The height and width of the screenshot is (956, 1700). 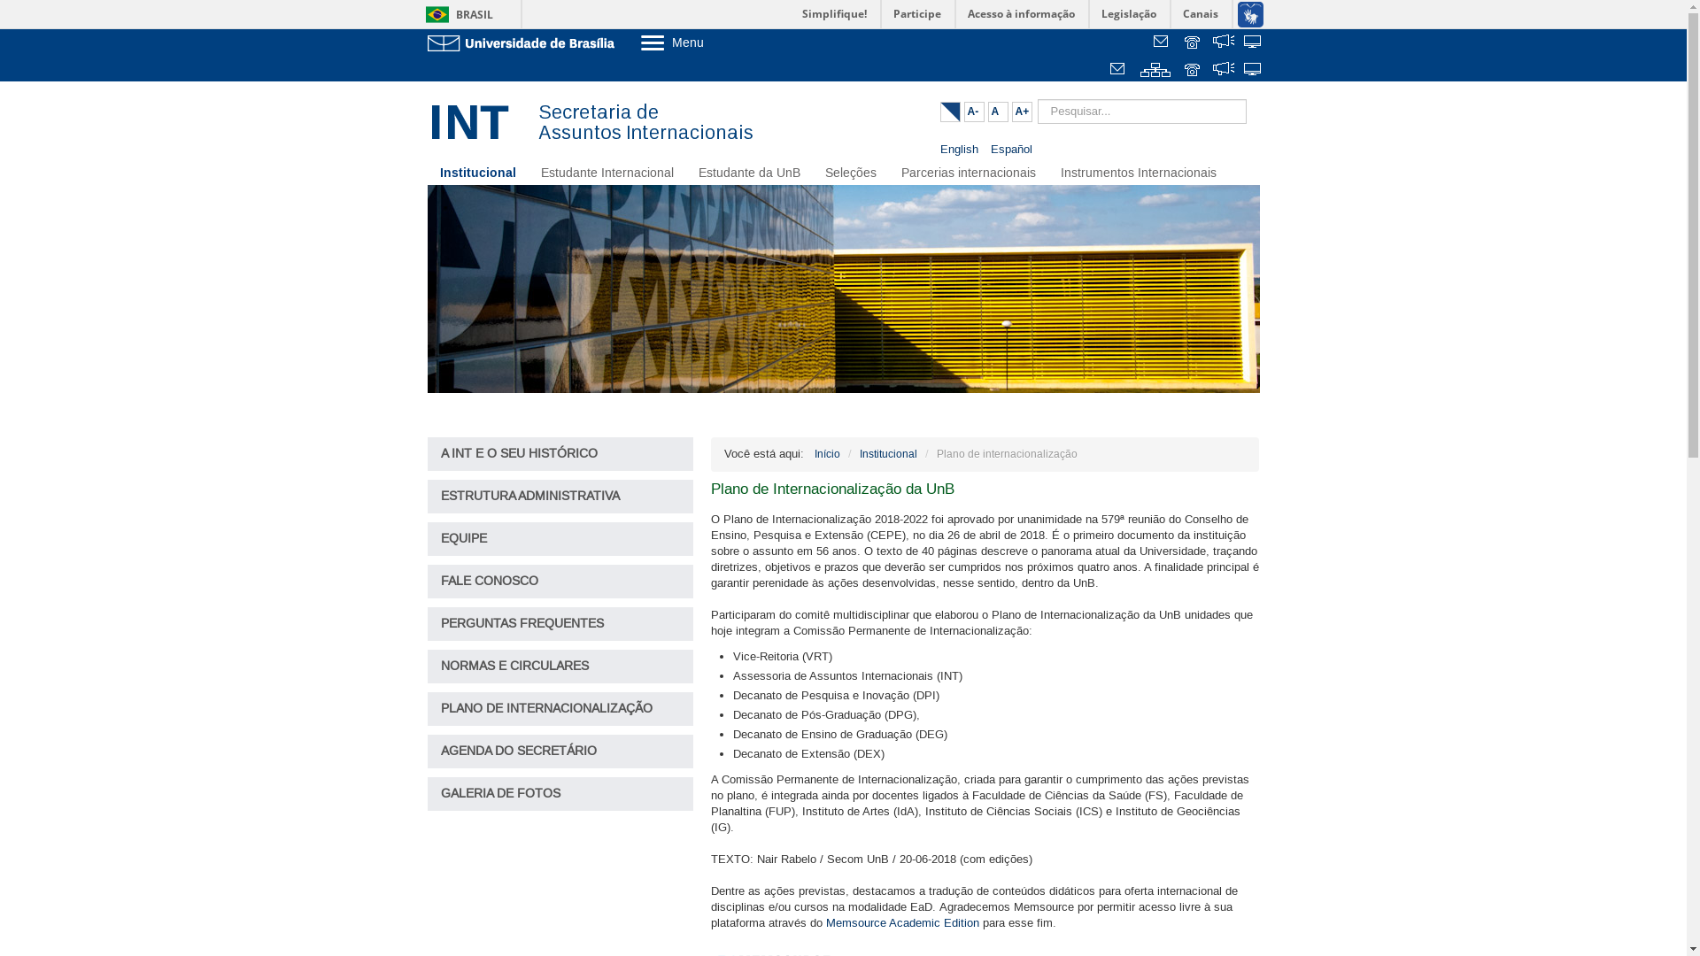 I want to click on Fala.BR, so click(x=1224, y=71).